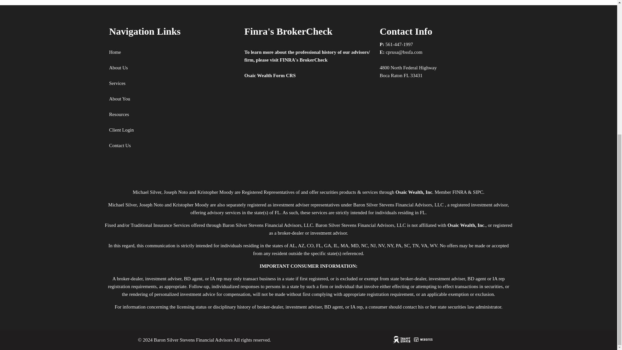 This screenshot has height=350, width=622. What do you see at coordinates (303, 60) in the screenshot?
I see `FINRA's BrokerCheck` at bounding box center [303, 60].